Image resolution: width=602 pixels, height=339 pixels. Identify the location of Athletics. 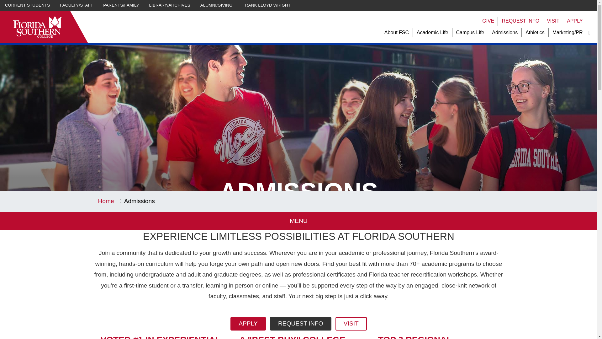
(535, 33).